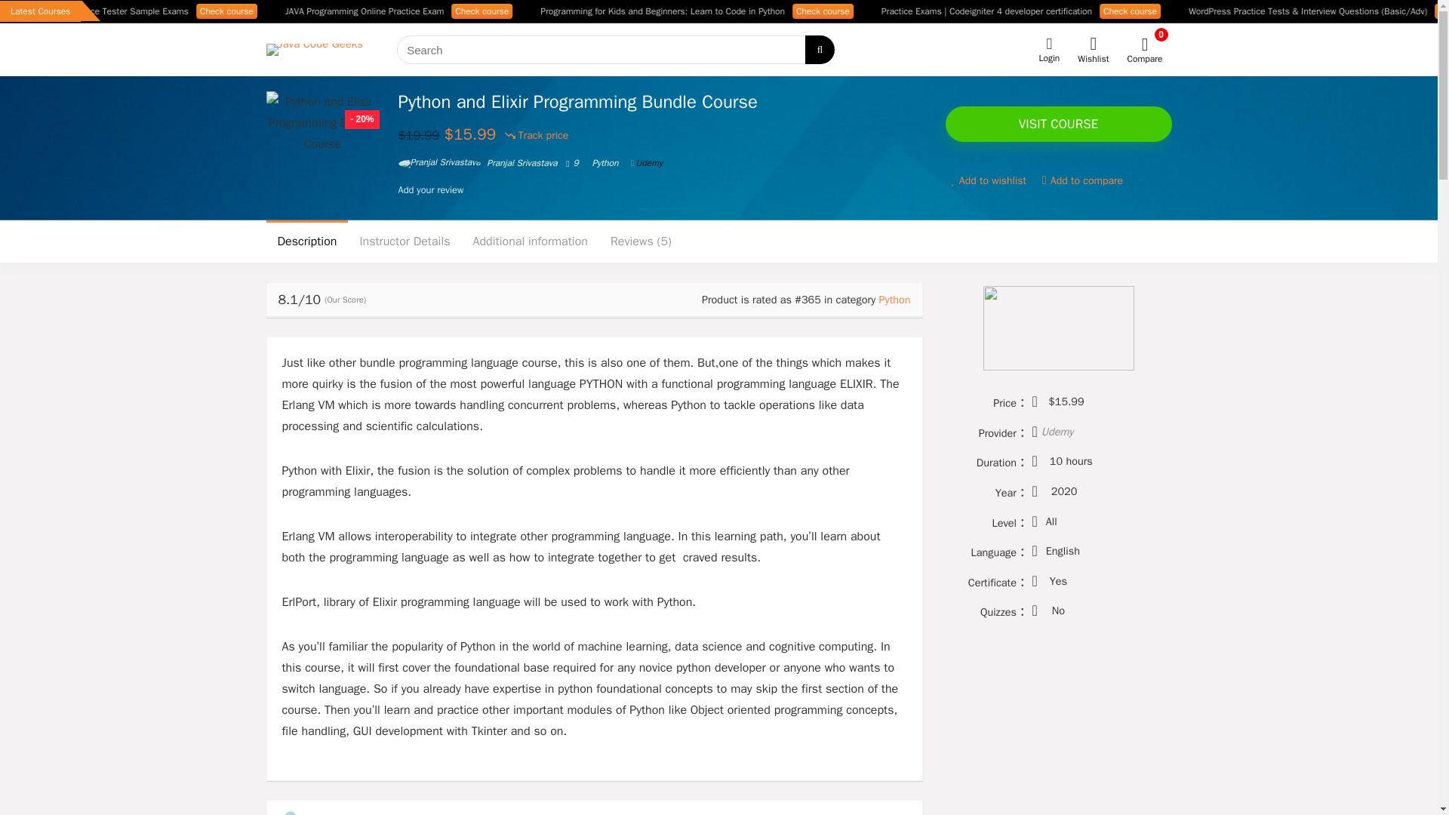 The image size is (1449, 815). I want to click on Python, so click(895, 299).